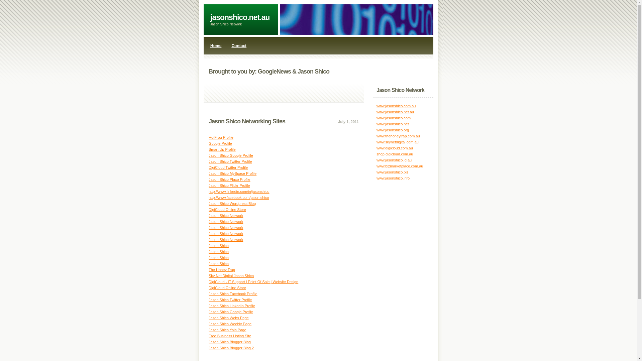  I want to click on DigiCloud Online Store, so click(227, 210).